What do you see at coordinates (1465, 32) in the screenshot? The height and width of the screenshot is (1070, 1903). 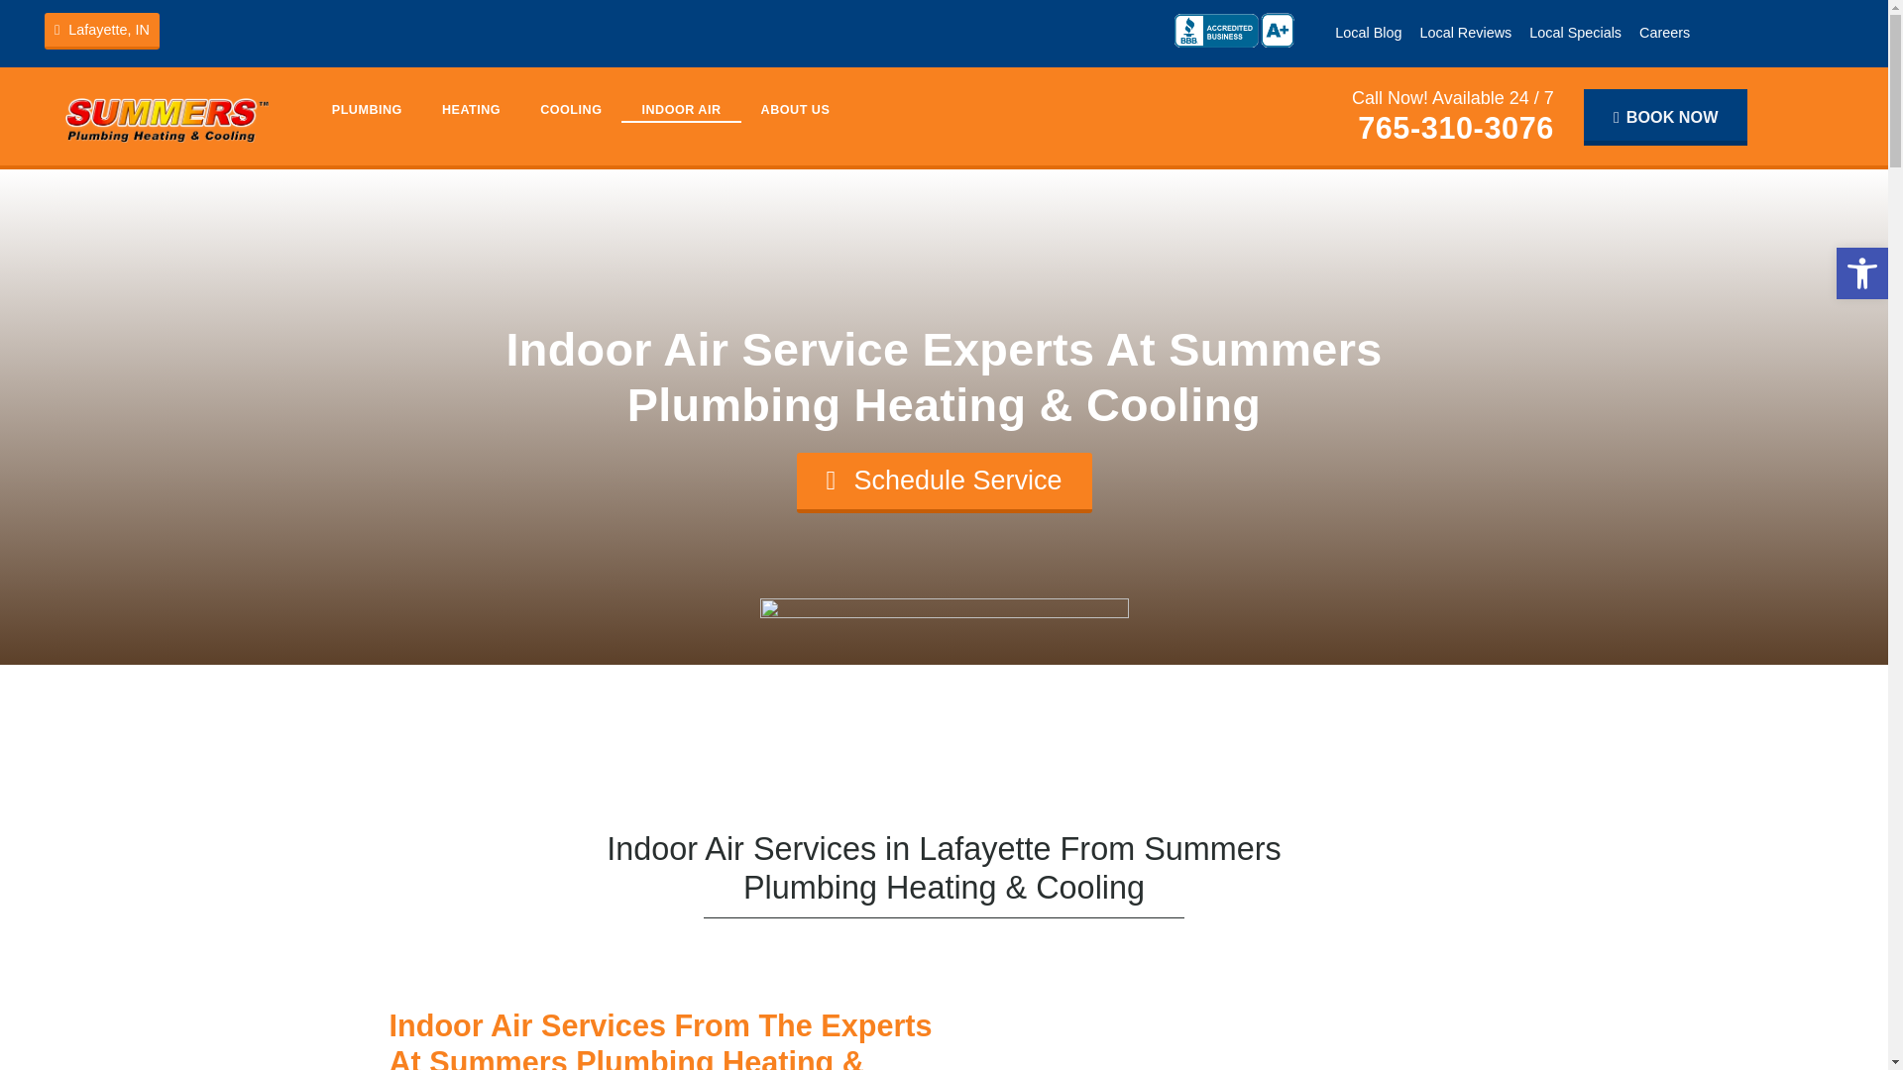 I see `Local Reviews` at bounding box center [1465, 32].